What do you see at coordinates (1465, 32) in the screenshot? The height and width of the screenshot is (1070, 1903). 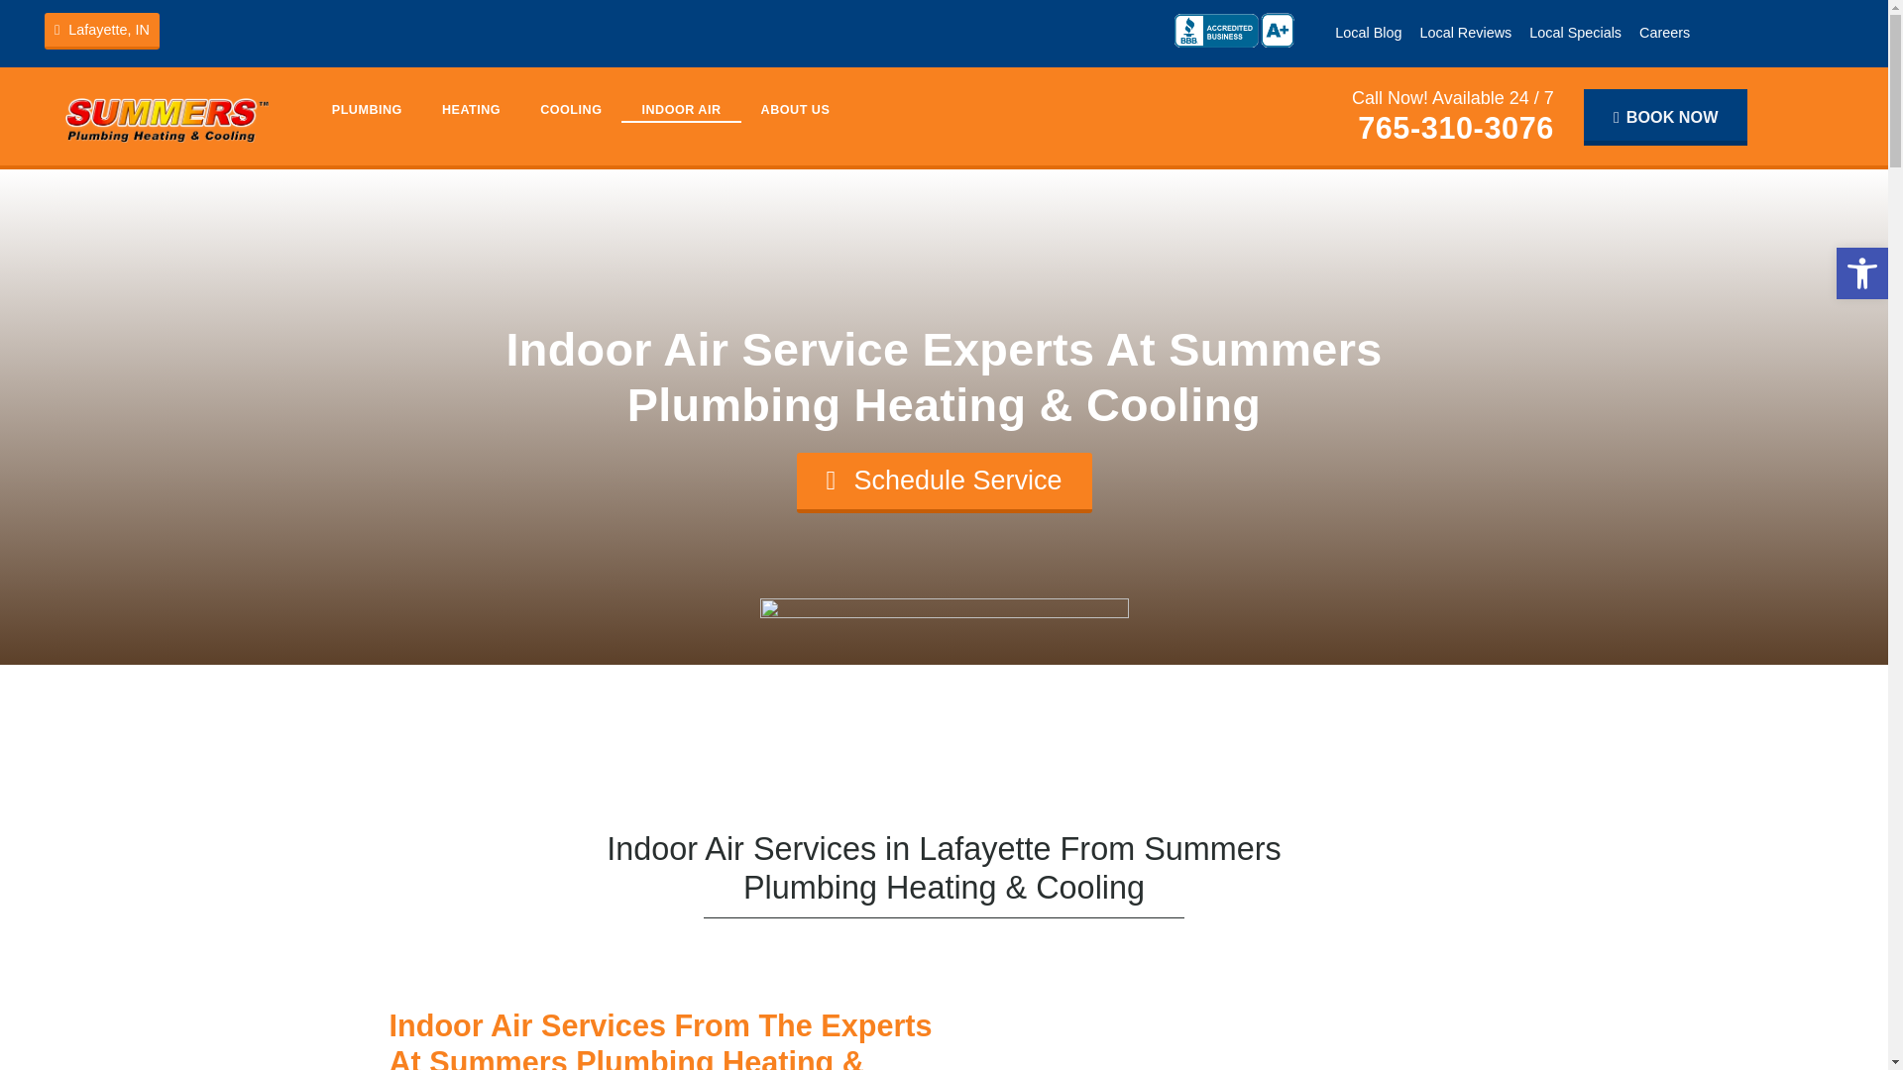 I see `Local Reviews` at bounding box center [1465, 32].